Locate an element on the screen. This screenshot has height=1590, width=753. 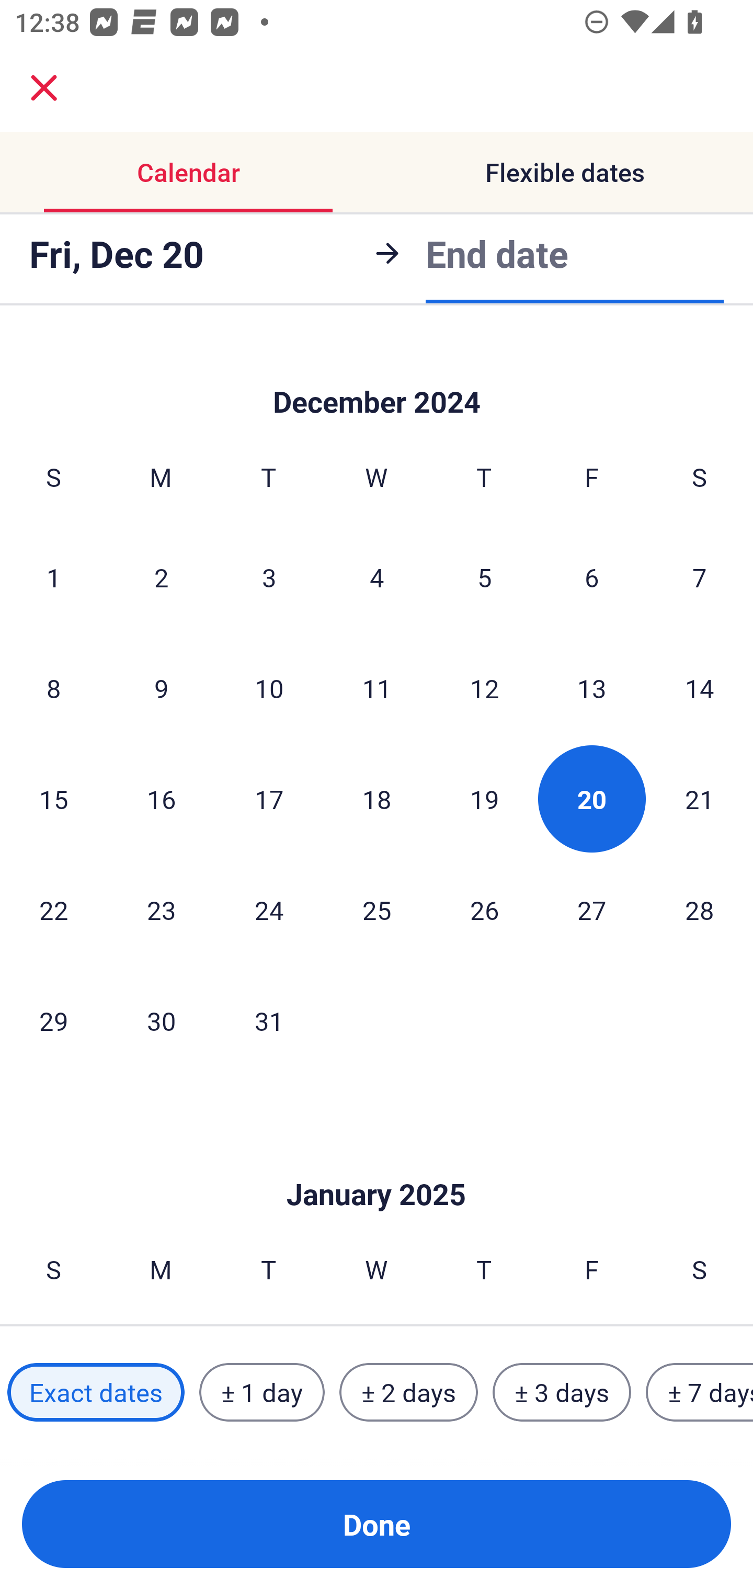
18 Wednesday, December 18, 2024 is located at coordinates (376, 799).